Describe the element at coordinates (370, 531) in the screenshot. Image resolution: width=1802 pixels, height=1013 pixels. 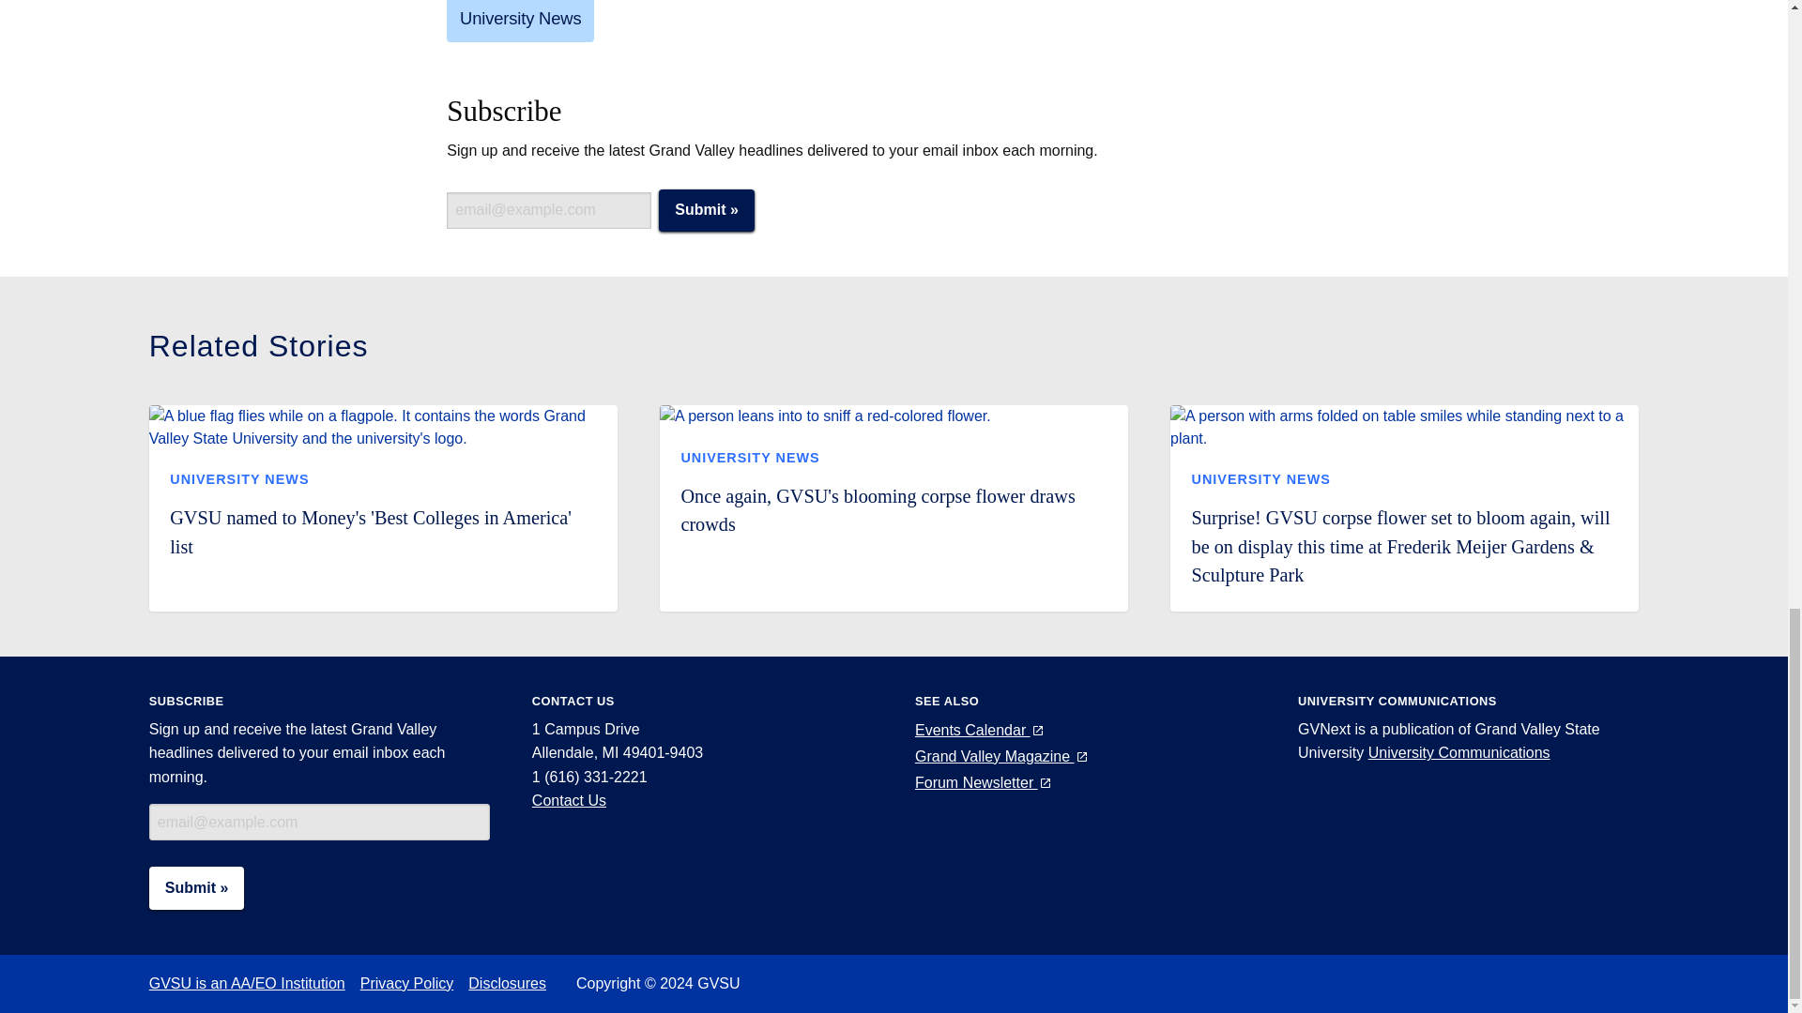
I see `GVSU named to Money's 'Best Colleges in America' list` at that location.